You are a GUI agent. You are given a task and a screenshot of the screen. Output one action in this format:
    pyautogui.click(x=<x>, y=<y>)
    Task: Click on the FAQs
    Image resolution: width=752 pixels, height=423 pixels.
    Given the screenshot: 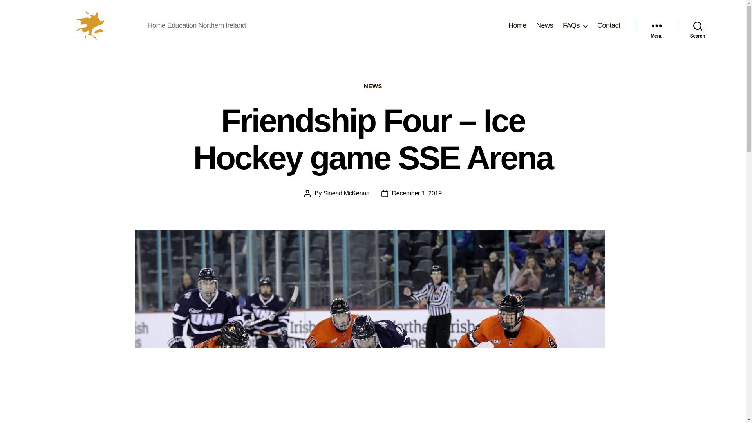 What is the action you would take?
    pyautogui.click(x=575, y=26)
    